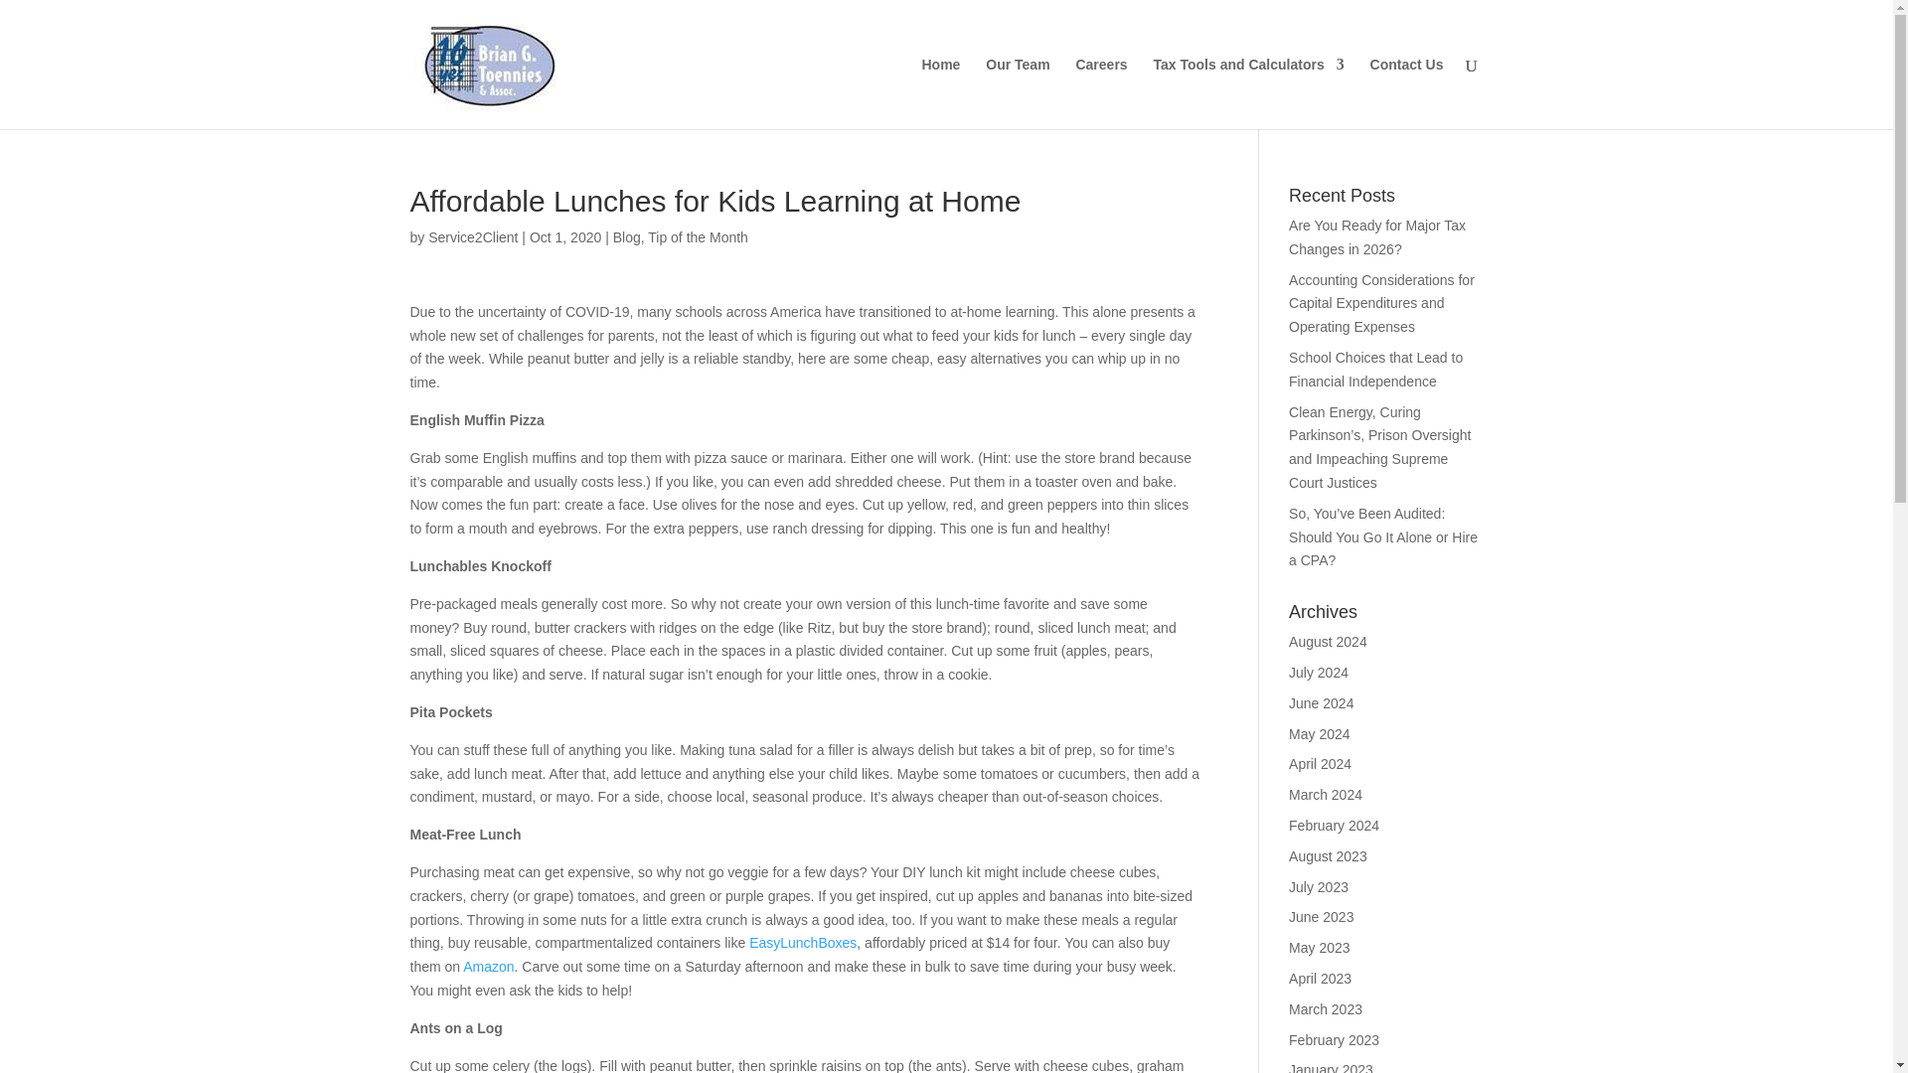 This screenshot has width=1908, height=1073. Describe the element at coordinates (698, 237) in the screenshot. I see `Tip of the Month` at that location.